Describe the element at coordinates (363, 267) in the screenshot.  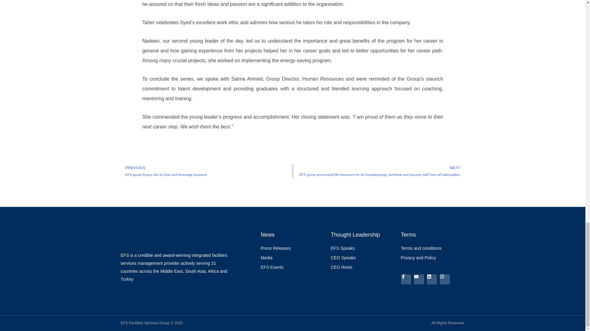
I see `CEO Reels` at that location.